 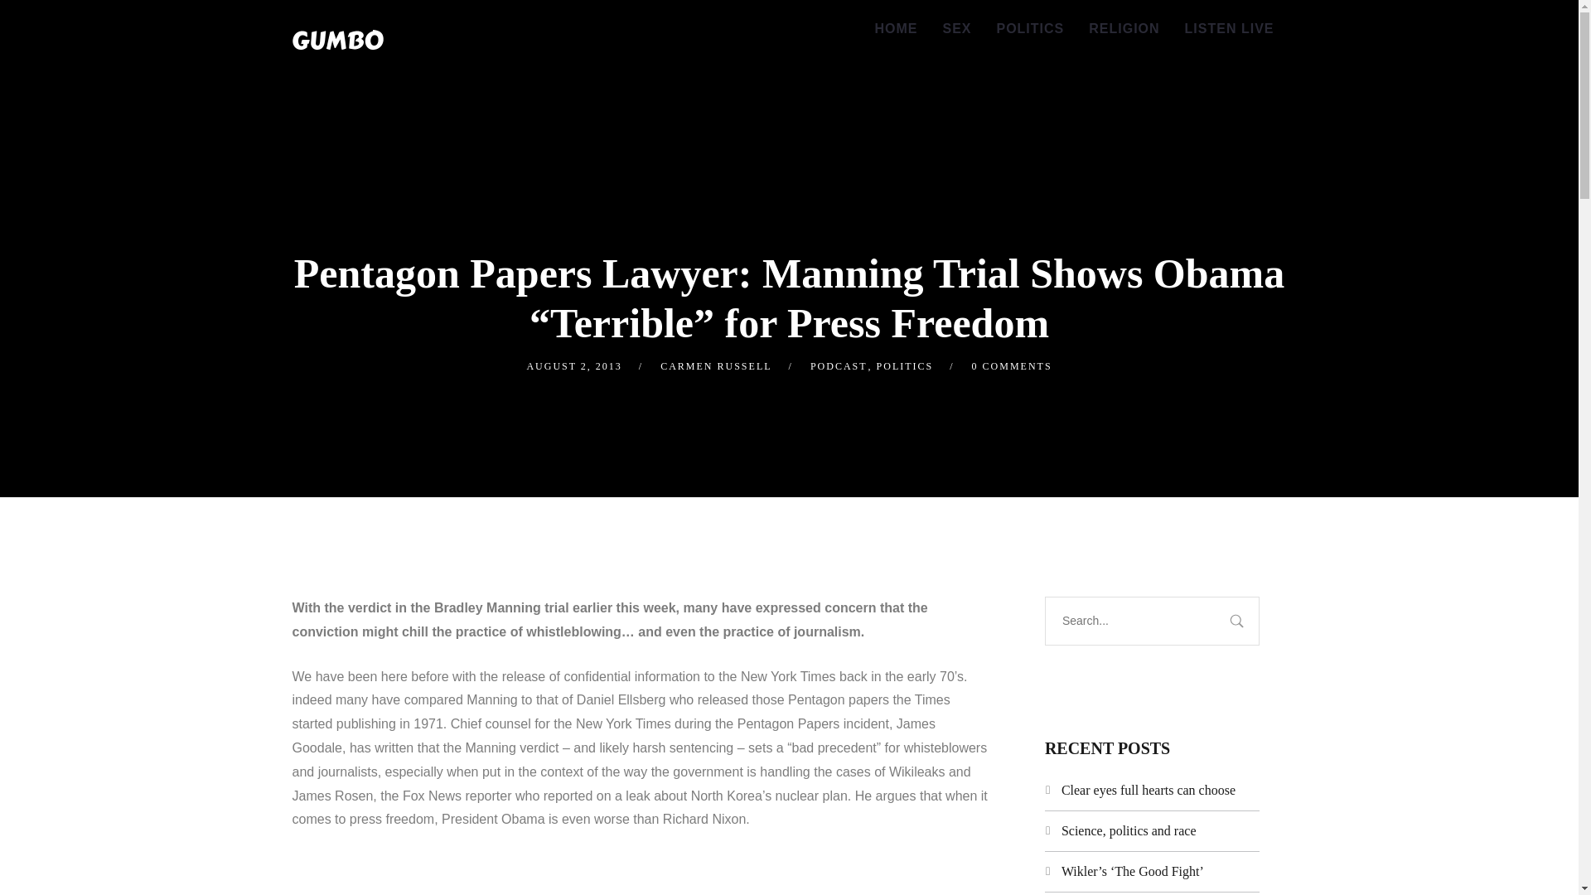 I want to click on LISTEN LIVE, so click(x=1230, y=29).